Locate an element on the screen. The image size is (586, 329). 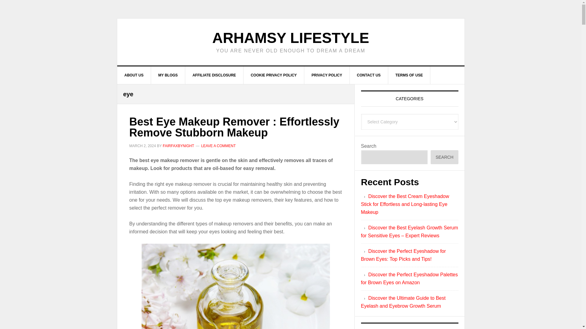
LEAVE A COMMENT is located at coordinates (218, 146).